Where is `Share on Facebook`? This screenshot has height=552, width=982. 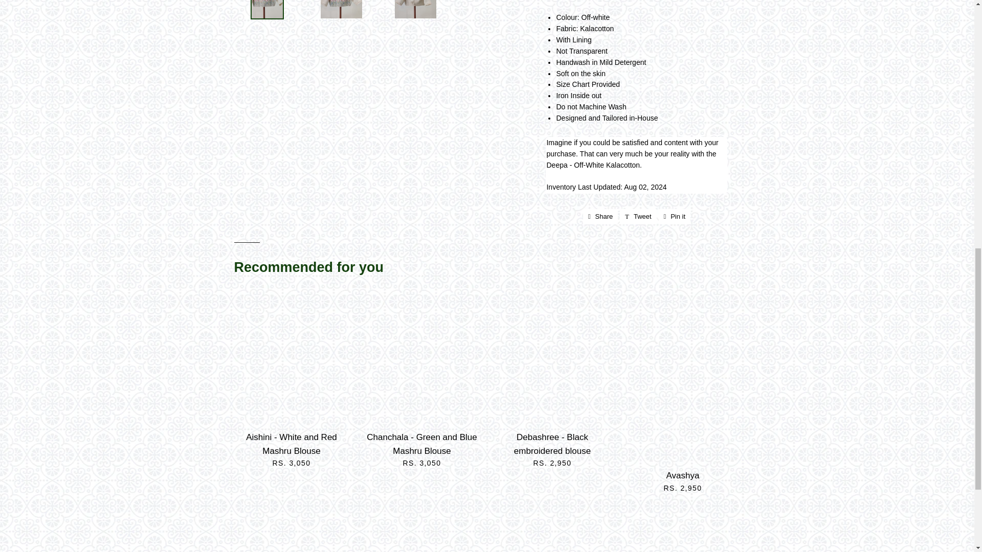
Share on Facebook is located at coordinates (600, 217).